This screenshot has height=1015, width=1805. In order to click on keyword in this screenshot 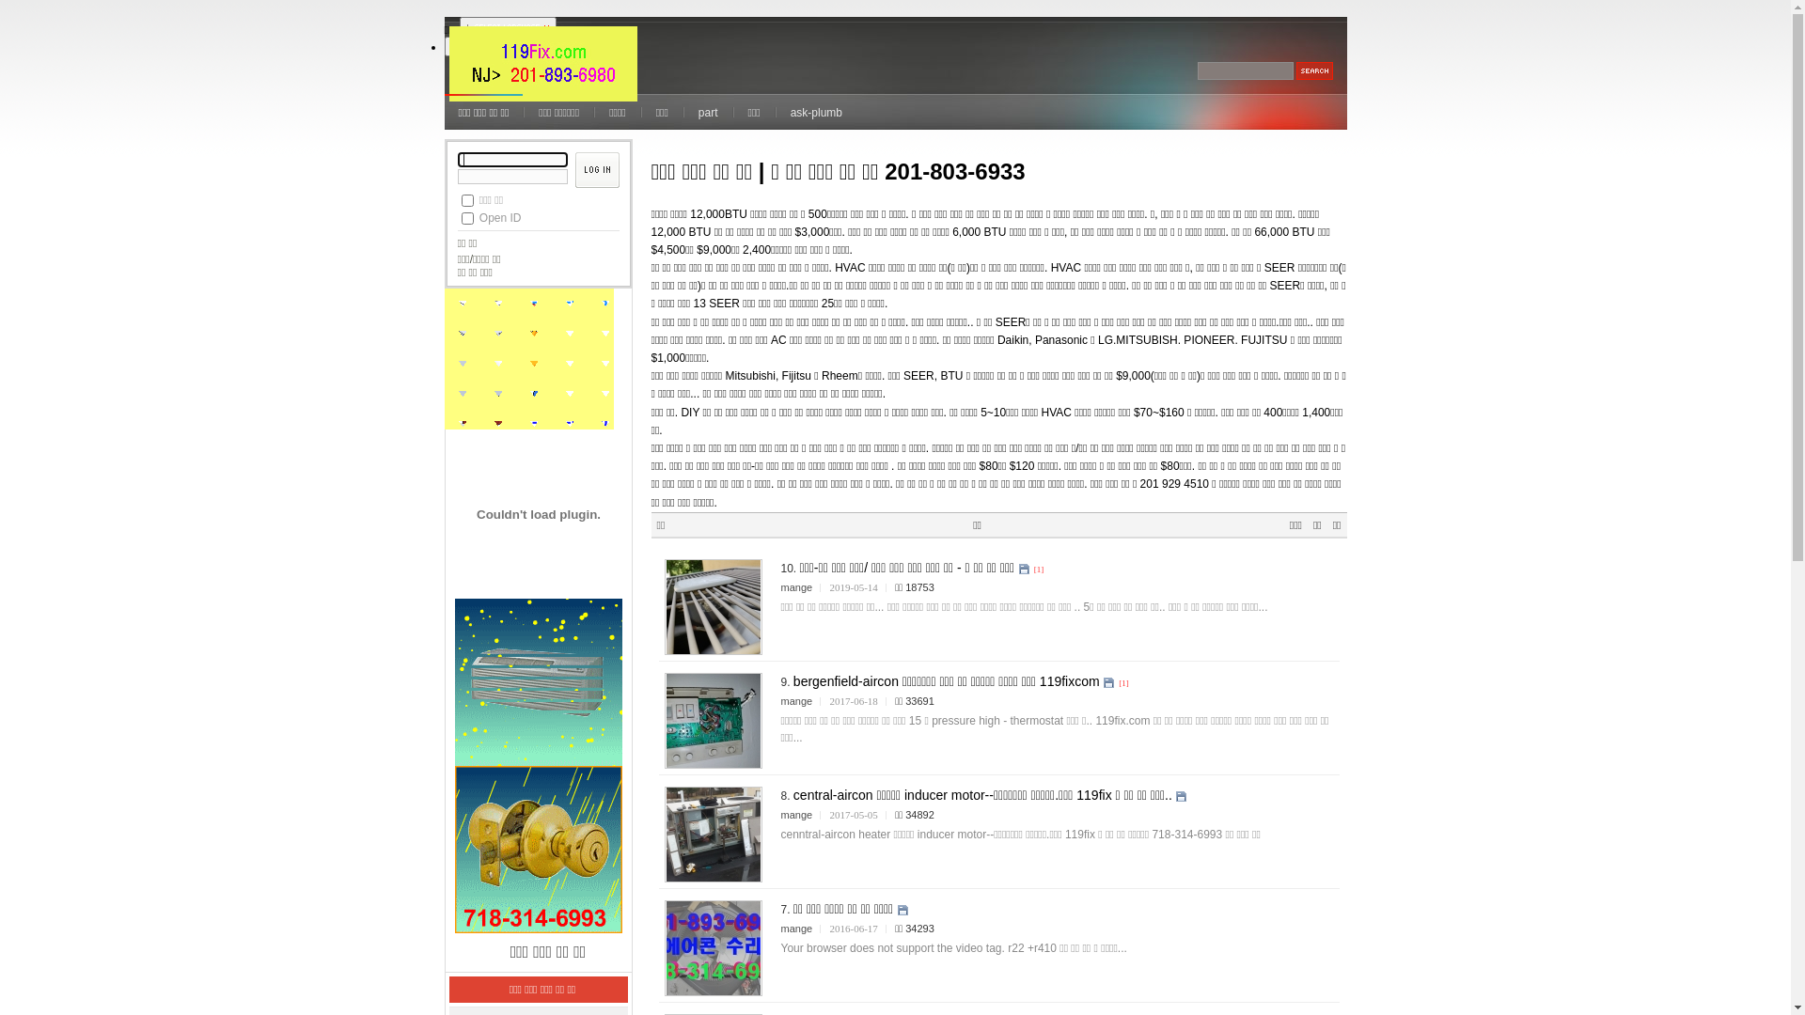, I will do `click(1246, 71)`.